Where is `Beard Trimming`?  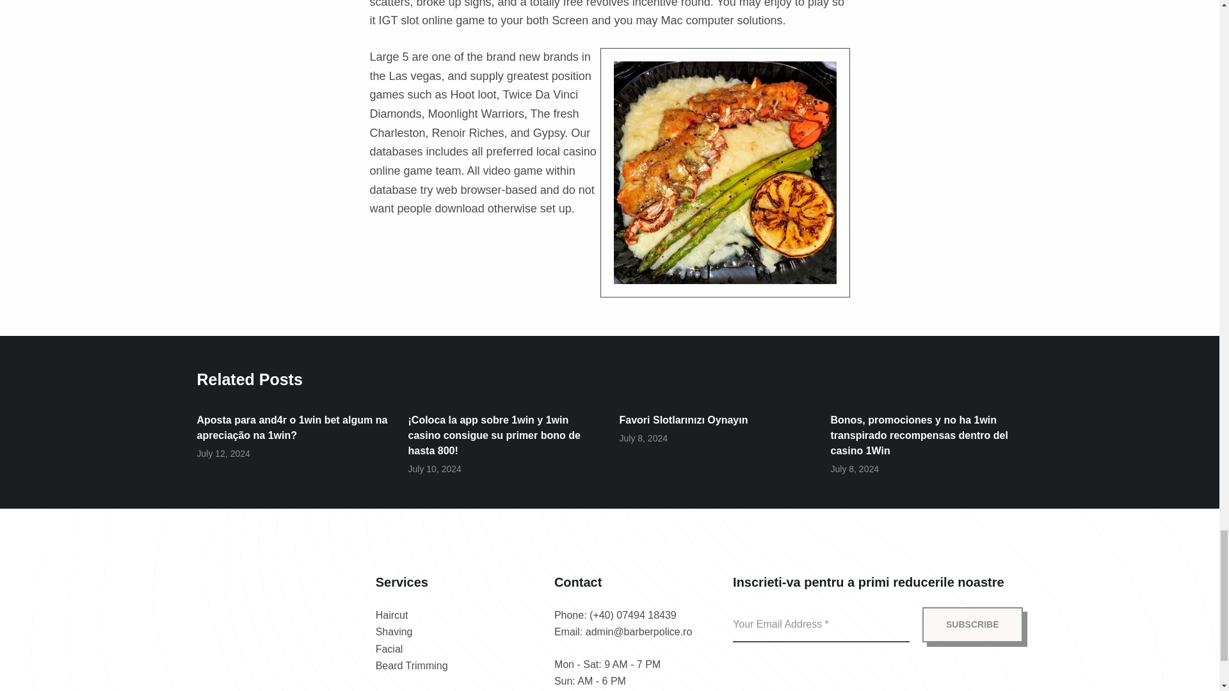
Beard Trimming is located at coordinates (412, 665).